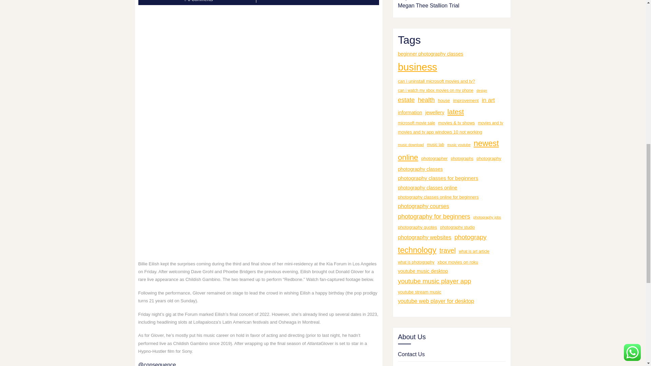 The image size is (651, 366). What do you see at coordinates (436, 81) in the screenshot?
I see `can i uninstall microsoft movies and tv?` at bounding box center [436, 81].